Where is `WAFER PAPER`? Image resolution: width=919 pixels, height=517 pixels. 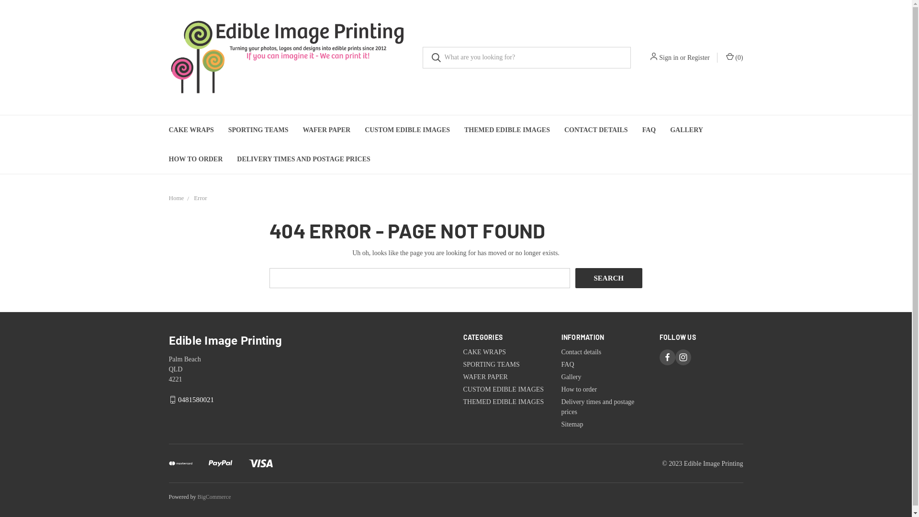
WAFER PAPER is located at coordinates (485, 377).